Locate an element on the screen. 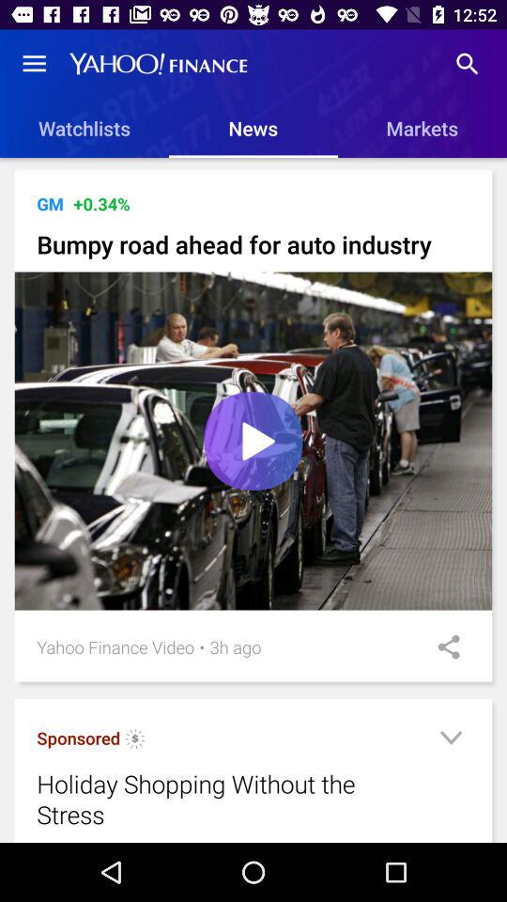 Image resolution: width=507 pixels, height=902 pixels. turn off item to the left of the +0.34% icon is located at coordinates (50, 203).